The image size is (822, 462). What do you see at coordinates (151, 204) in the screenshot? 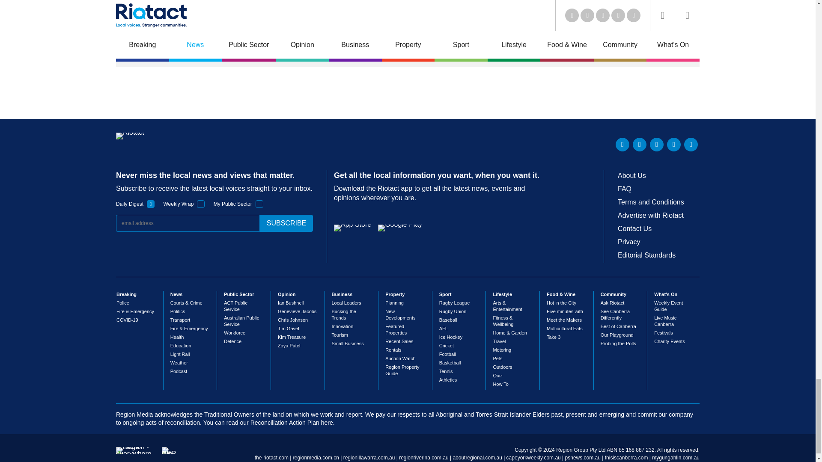
I see `1` at bounding box center [151, 204].